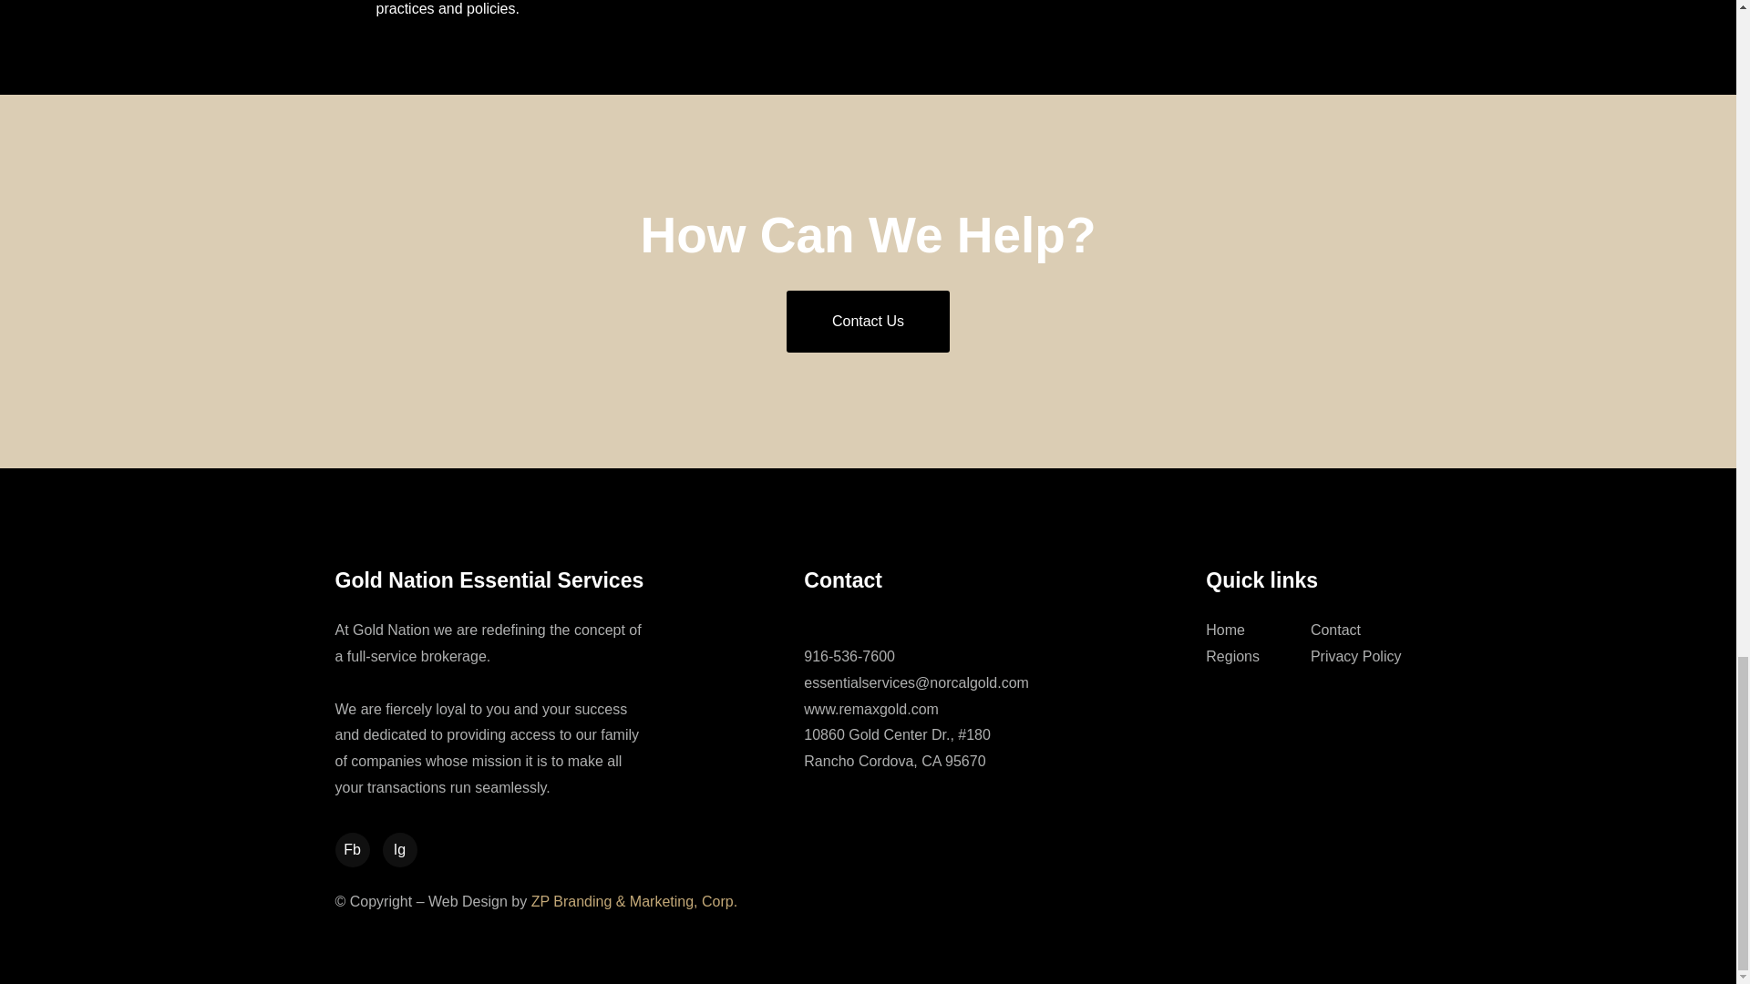 This screenshot has width=1750, height=984. Describe the element at coordinates (1225, 629) in the screenshot. I see `Home` at that location.